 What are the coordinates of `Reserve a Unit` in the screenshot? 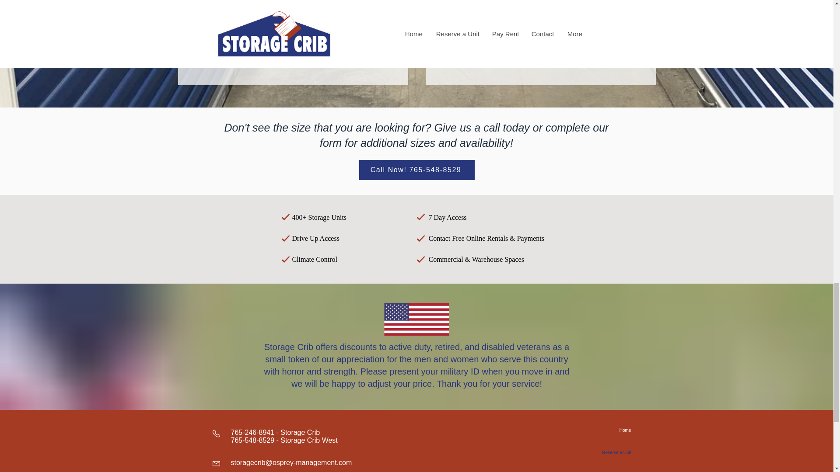 It's located at (586, 54).